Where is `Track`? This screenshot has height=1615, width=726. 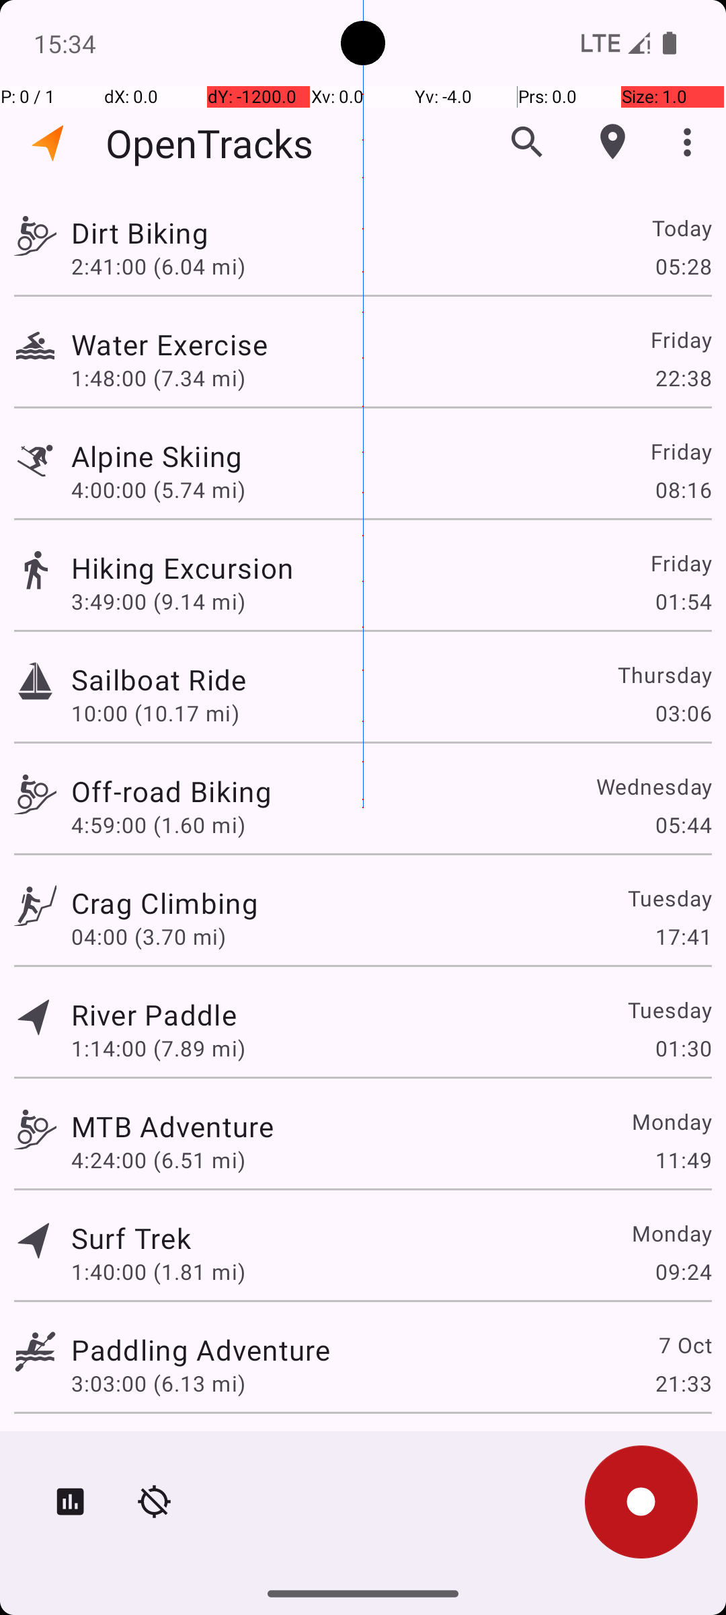
Track is located at coordinates (35, 234).